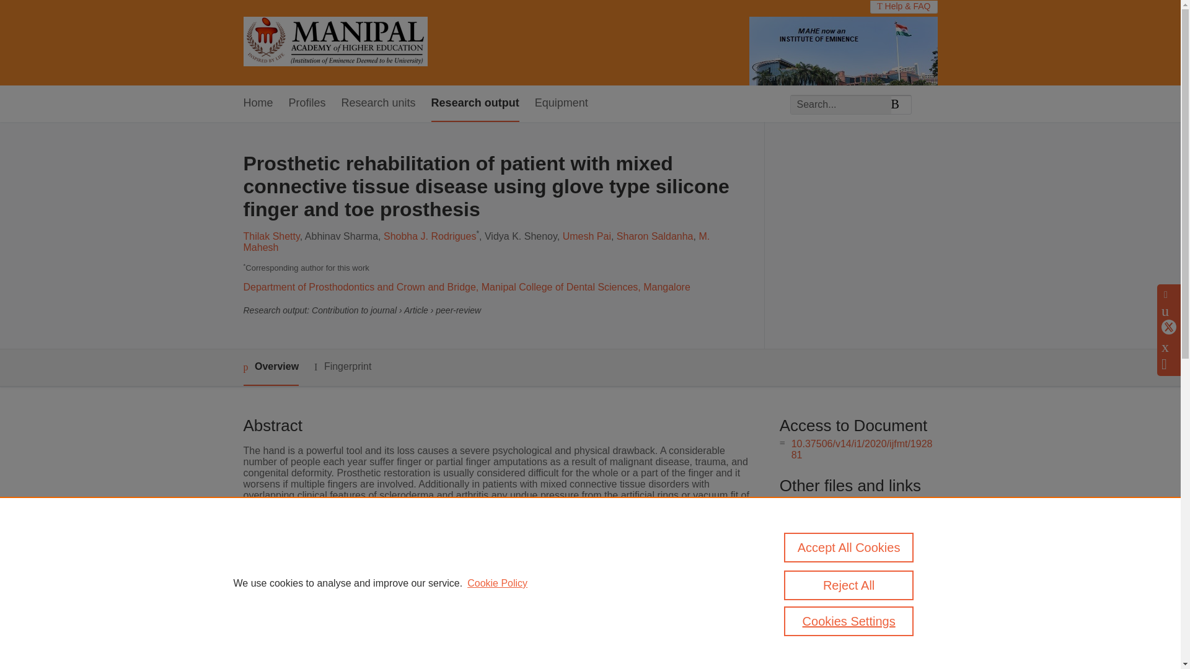 The image size is (1190, 669). I want to click on Link to citation list in Scopus, so click(853, 524).